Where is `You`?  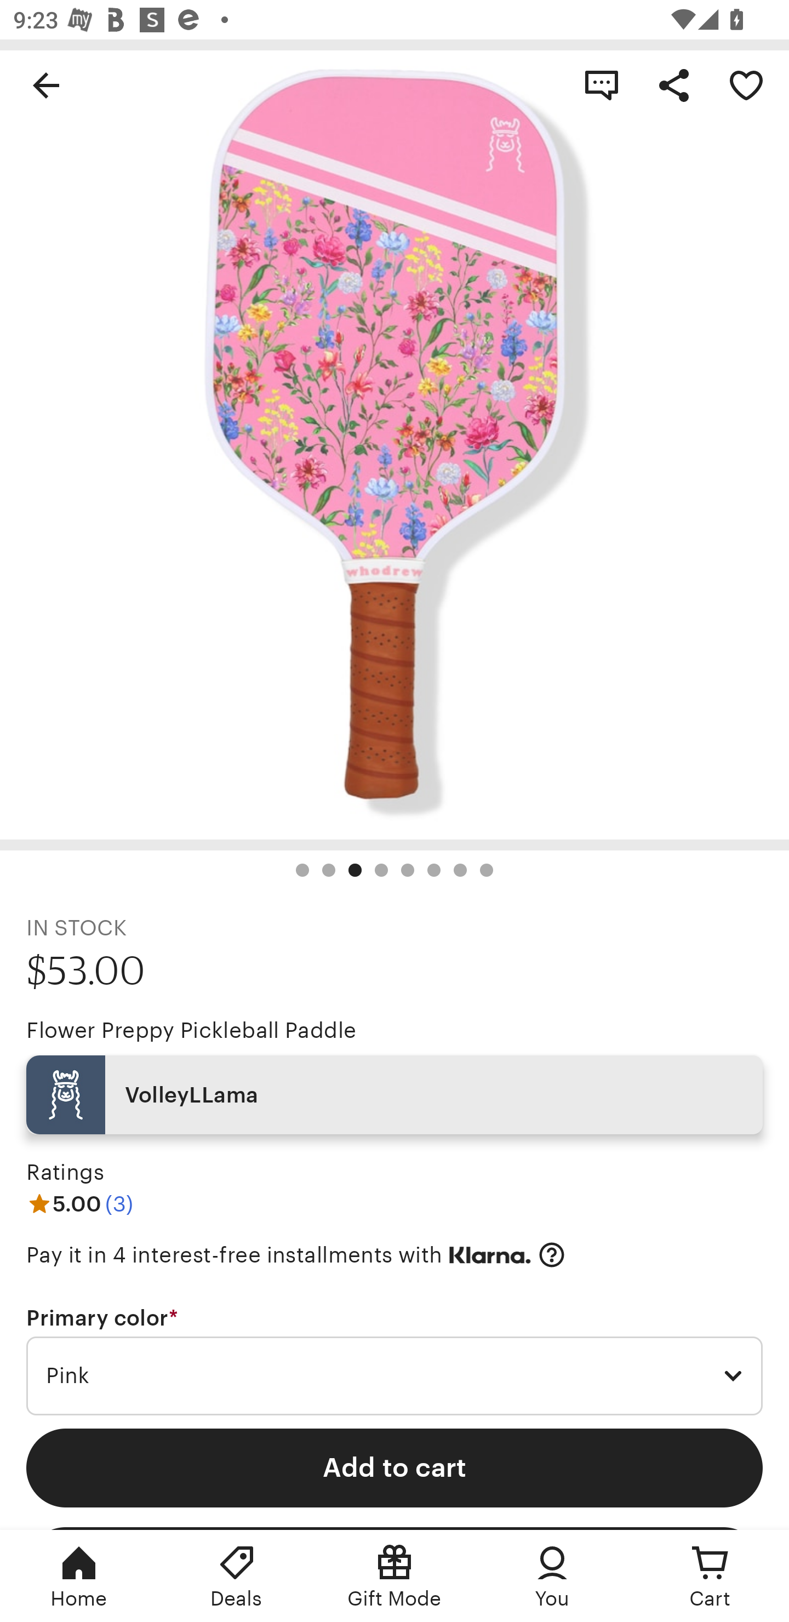 You is located at coordinates (552, 1576).